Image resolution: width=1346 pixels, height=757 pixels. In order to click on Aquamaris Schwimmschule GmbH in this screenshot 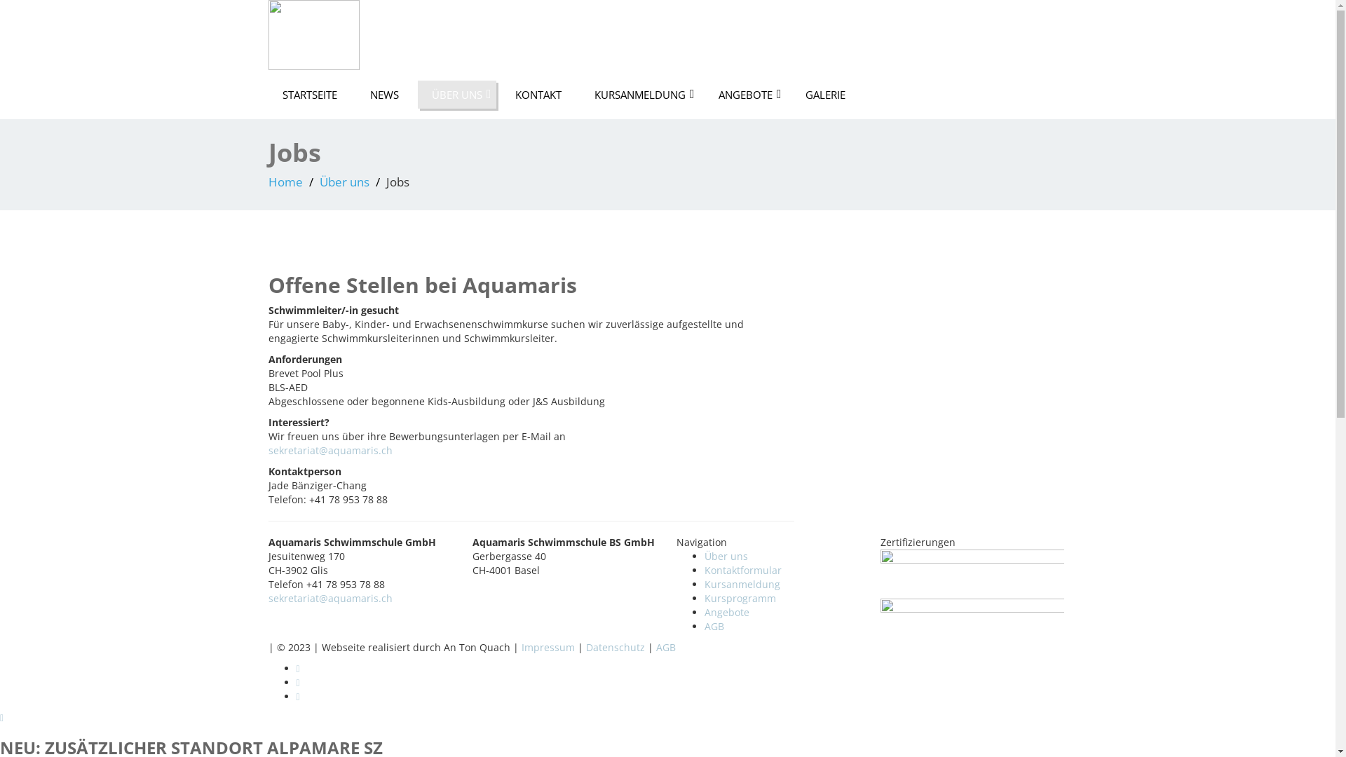, I will do `click(313, 34)`.